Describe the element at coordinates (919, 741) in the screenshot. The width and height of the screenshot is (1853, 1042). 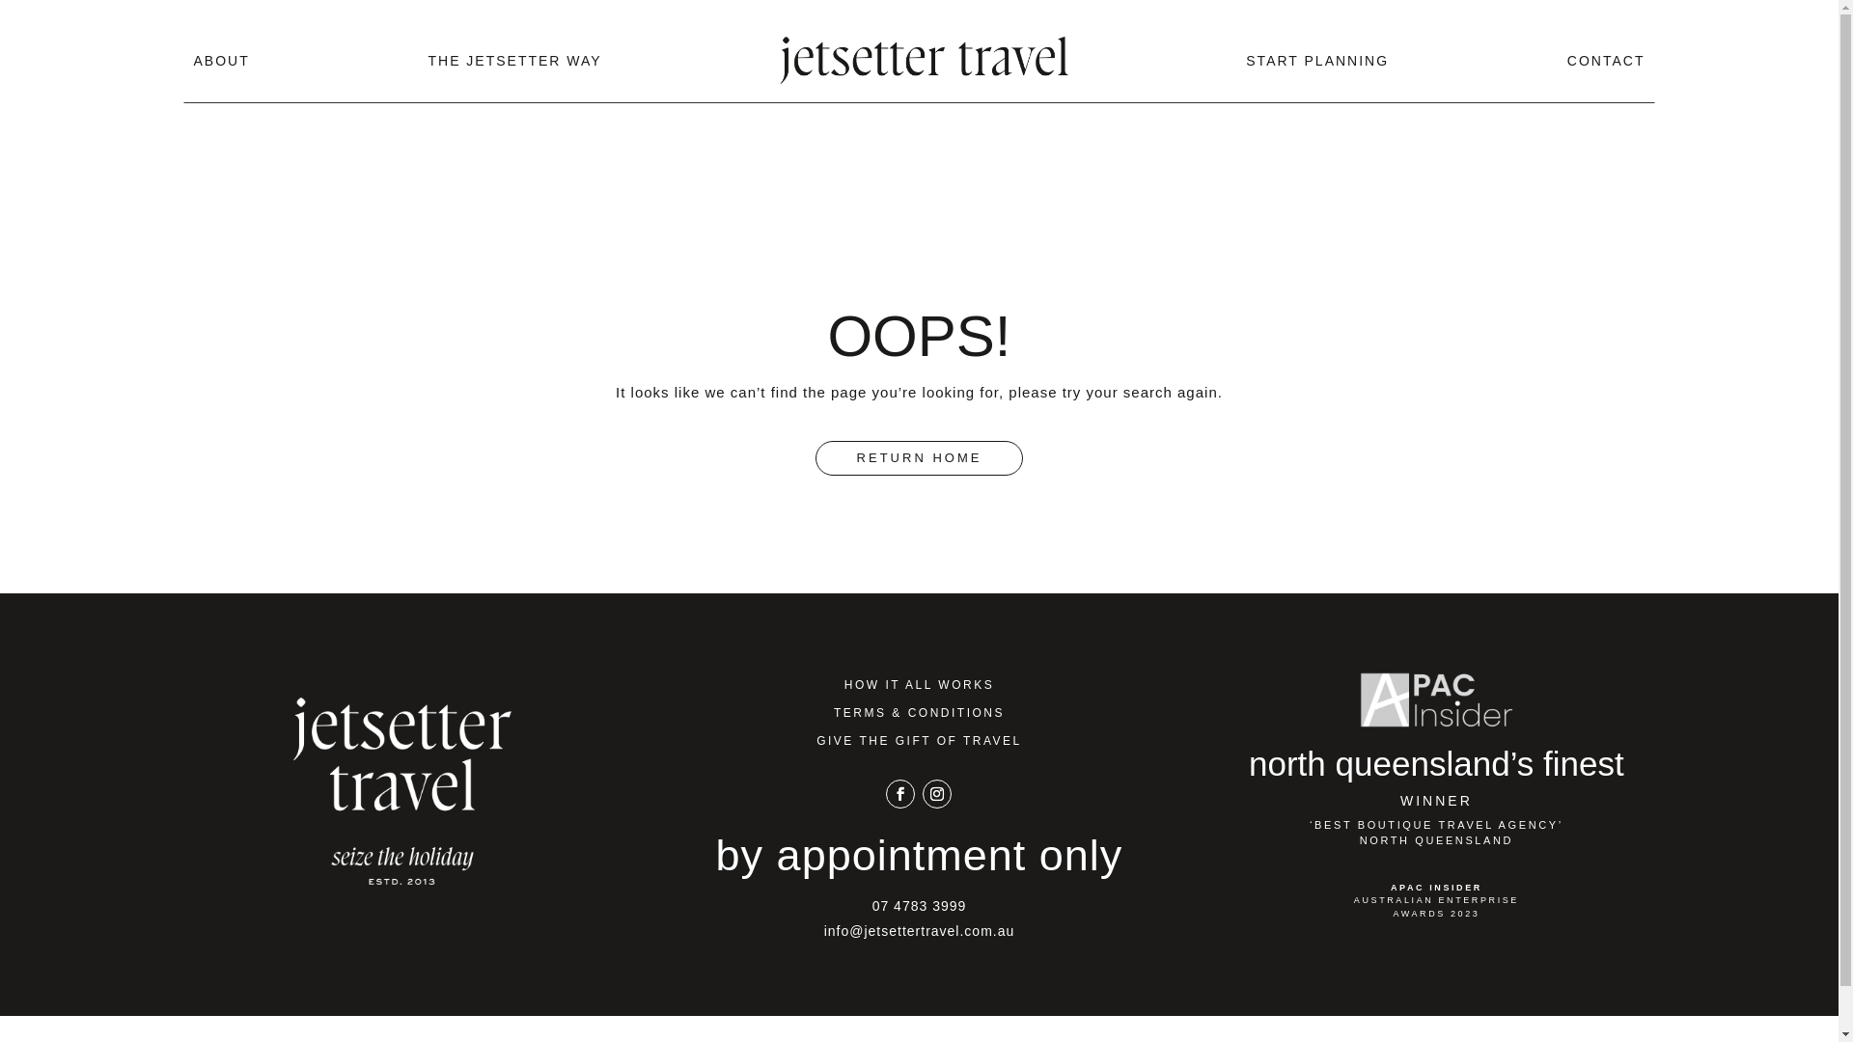
I see `GIVE THE GIFT OF TRAVEL` at that location.